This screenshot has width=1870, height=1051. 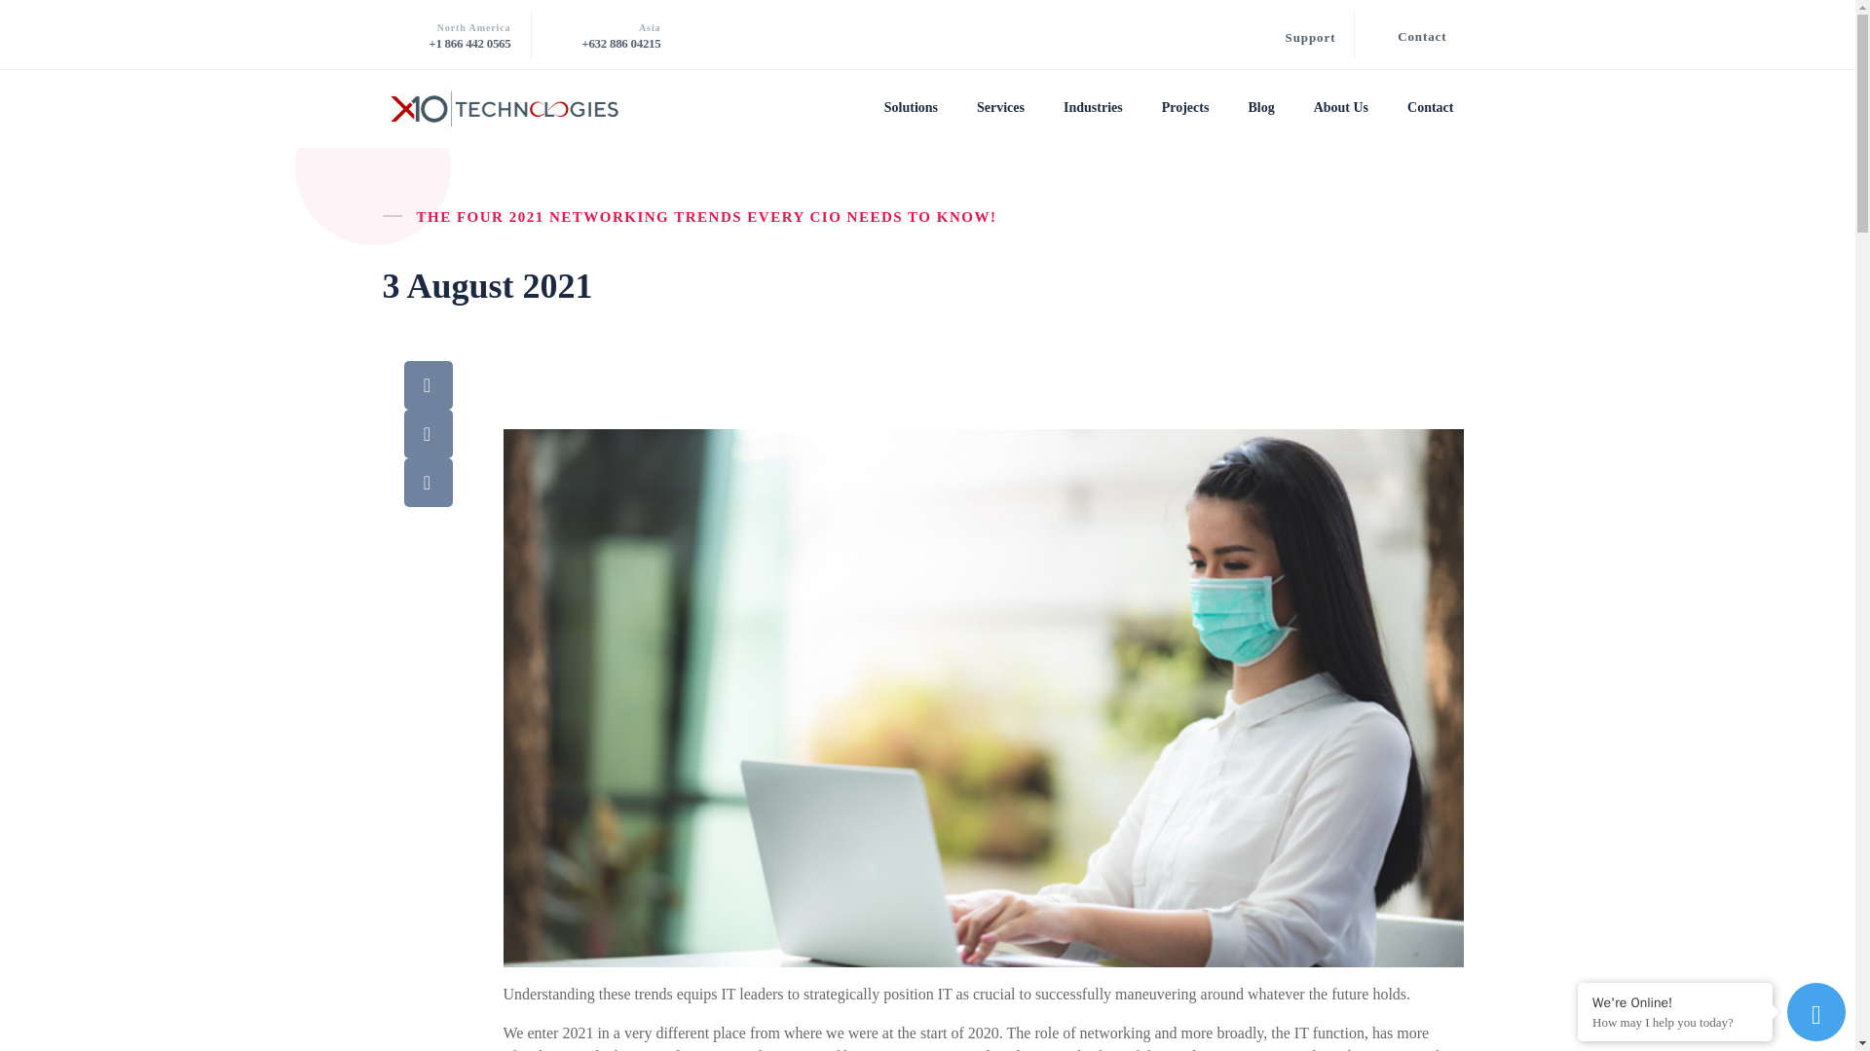 I want to click on Blog, so click(x=1260, y=108).